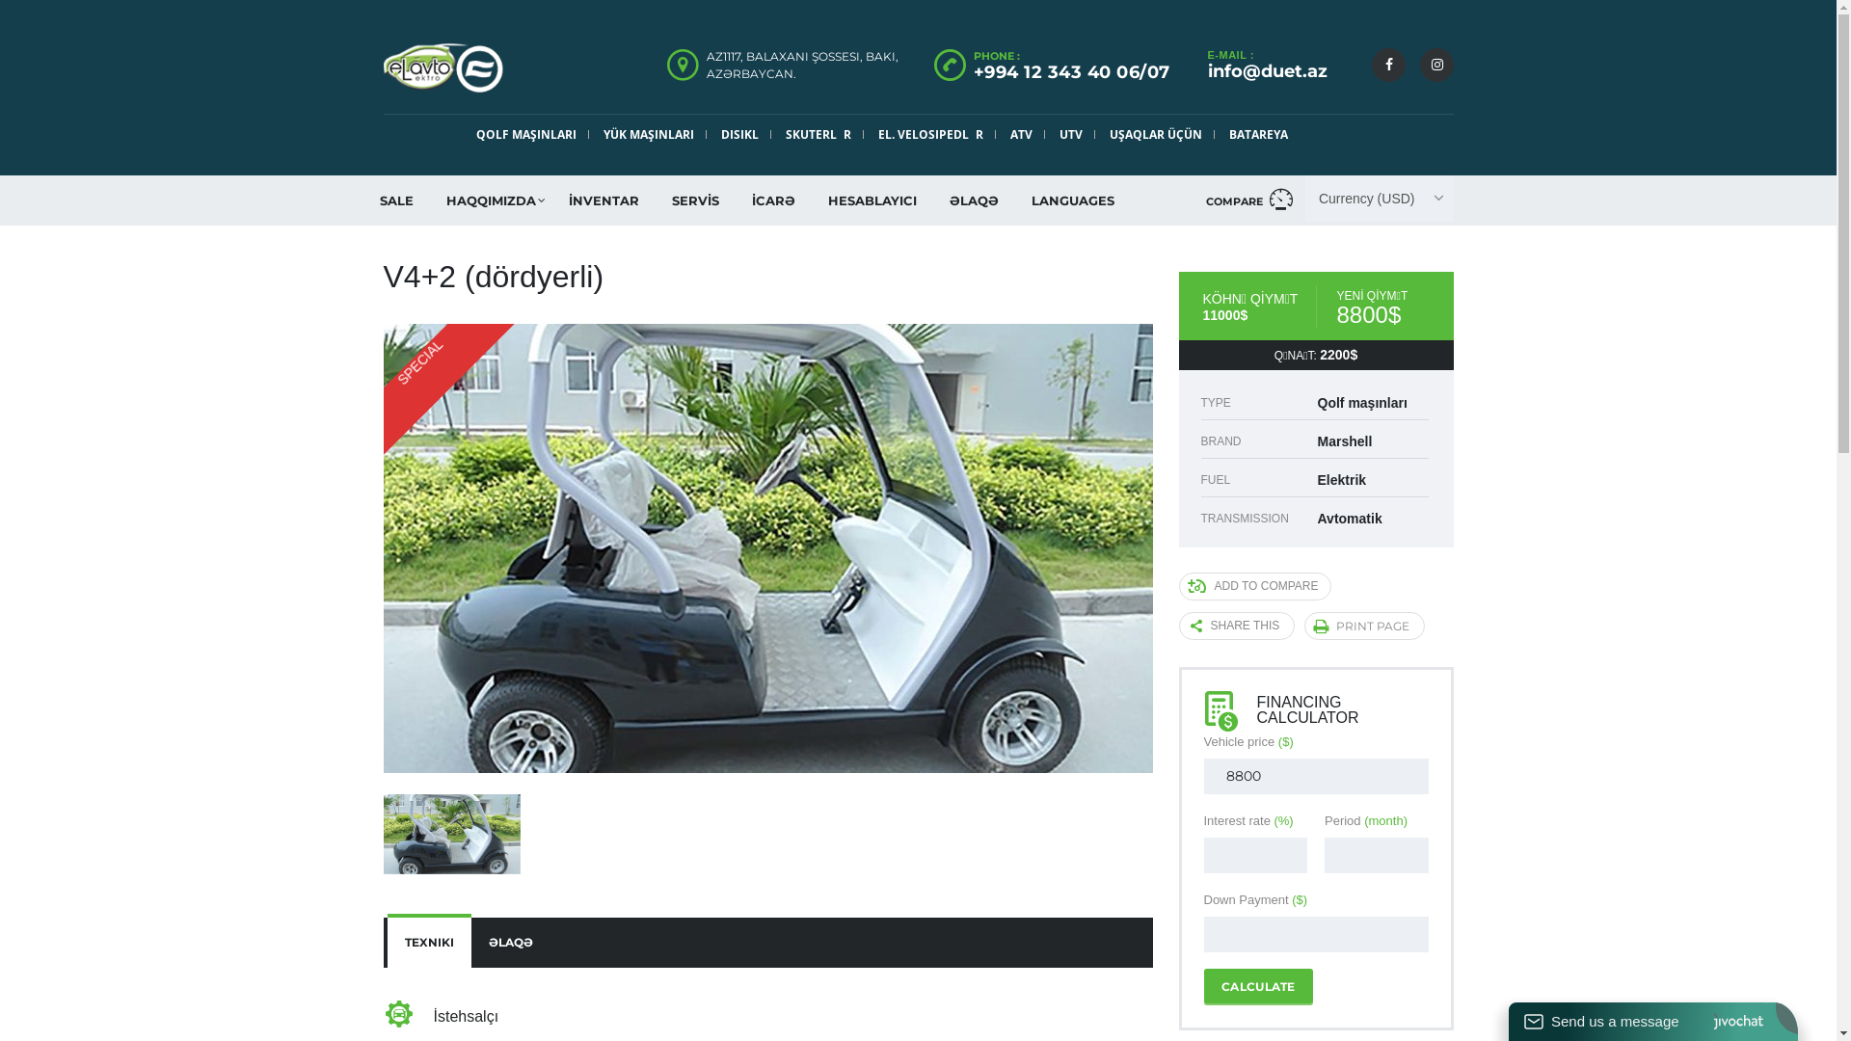 The width and height of the screenshot is (1851, 1041). What do you see at coordinates (1236, 626) in the screenshot?
I see `SHARE THIS` at bounding box center [1236, 626].